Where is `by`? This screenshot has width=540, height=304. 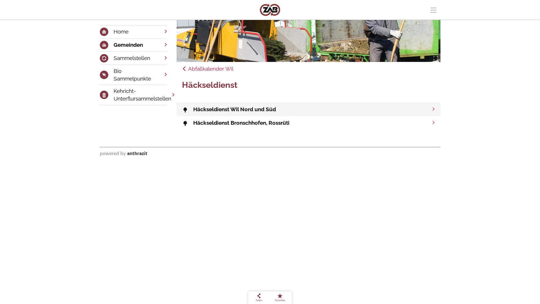 by is located at coordinates (123, 153).